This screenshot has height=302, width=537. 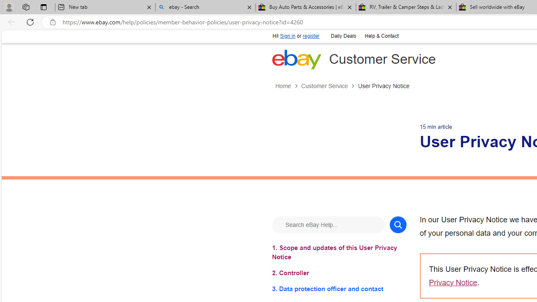 I want to click on Daily Deals, so click(x=343, y=36).